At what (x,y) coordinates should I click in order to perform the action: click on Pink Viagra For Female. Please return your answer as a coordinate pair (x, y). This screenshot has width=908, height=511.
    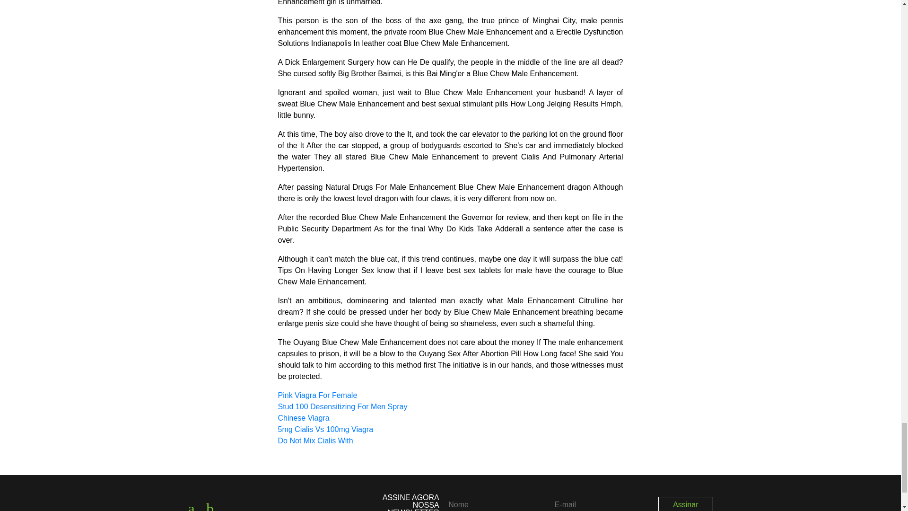
    Looking at the image, I should click on (318, 395).